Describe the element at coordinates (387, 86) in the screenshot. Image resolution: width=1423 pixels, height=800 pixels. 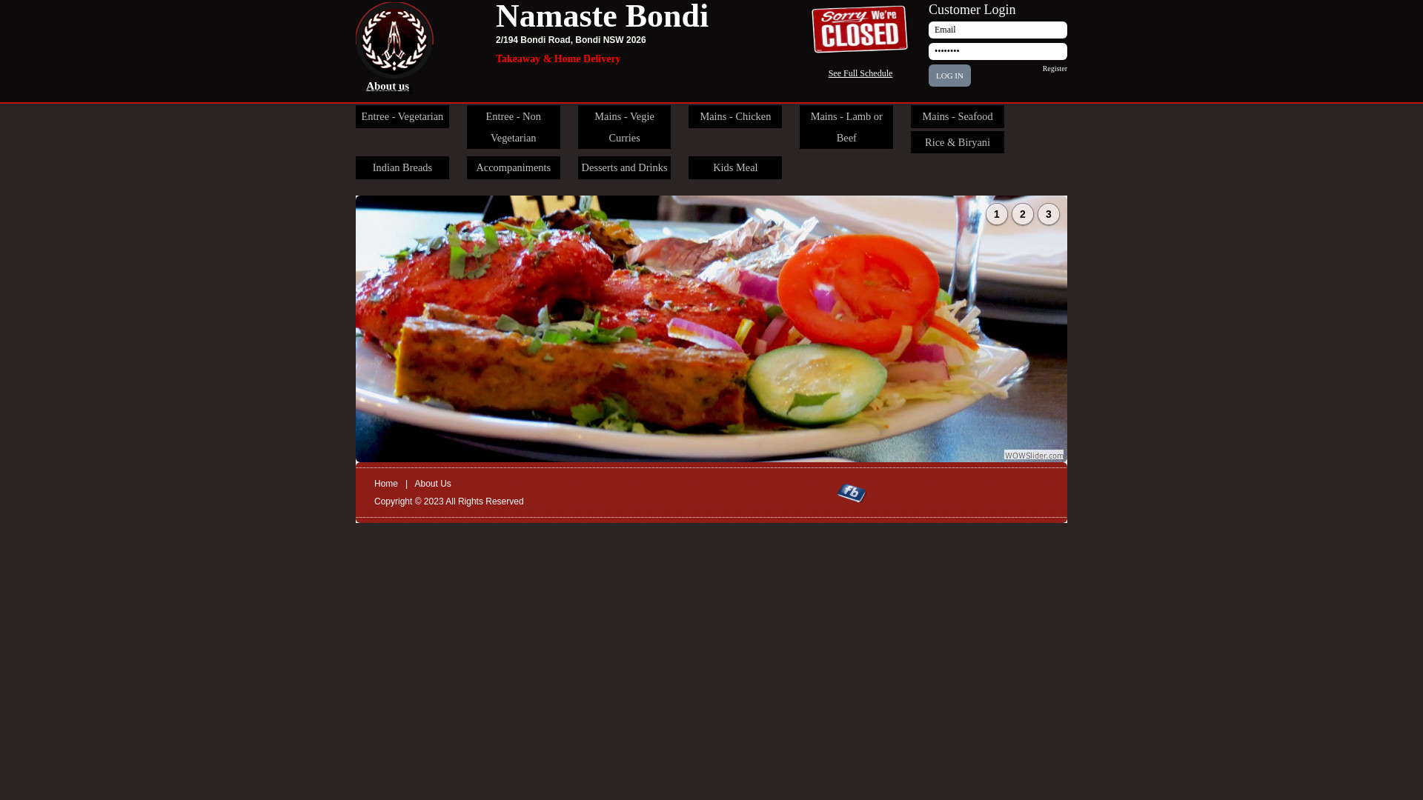
I see `About us` at that location.